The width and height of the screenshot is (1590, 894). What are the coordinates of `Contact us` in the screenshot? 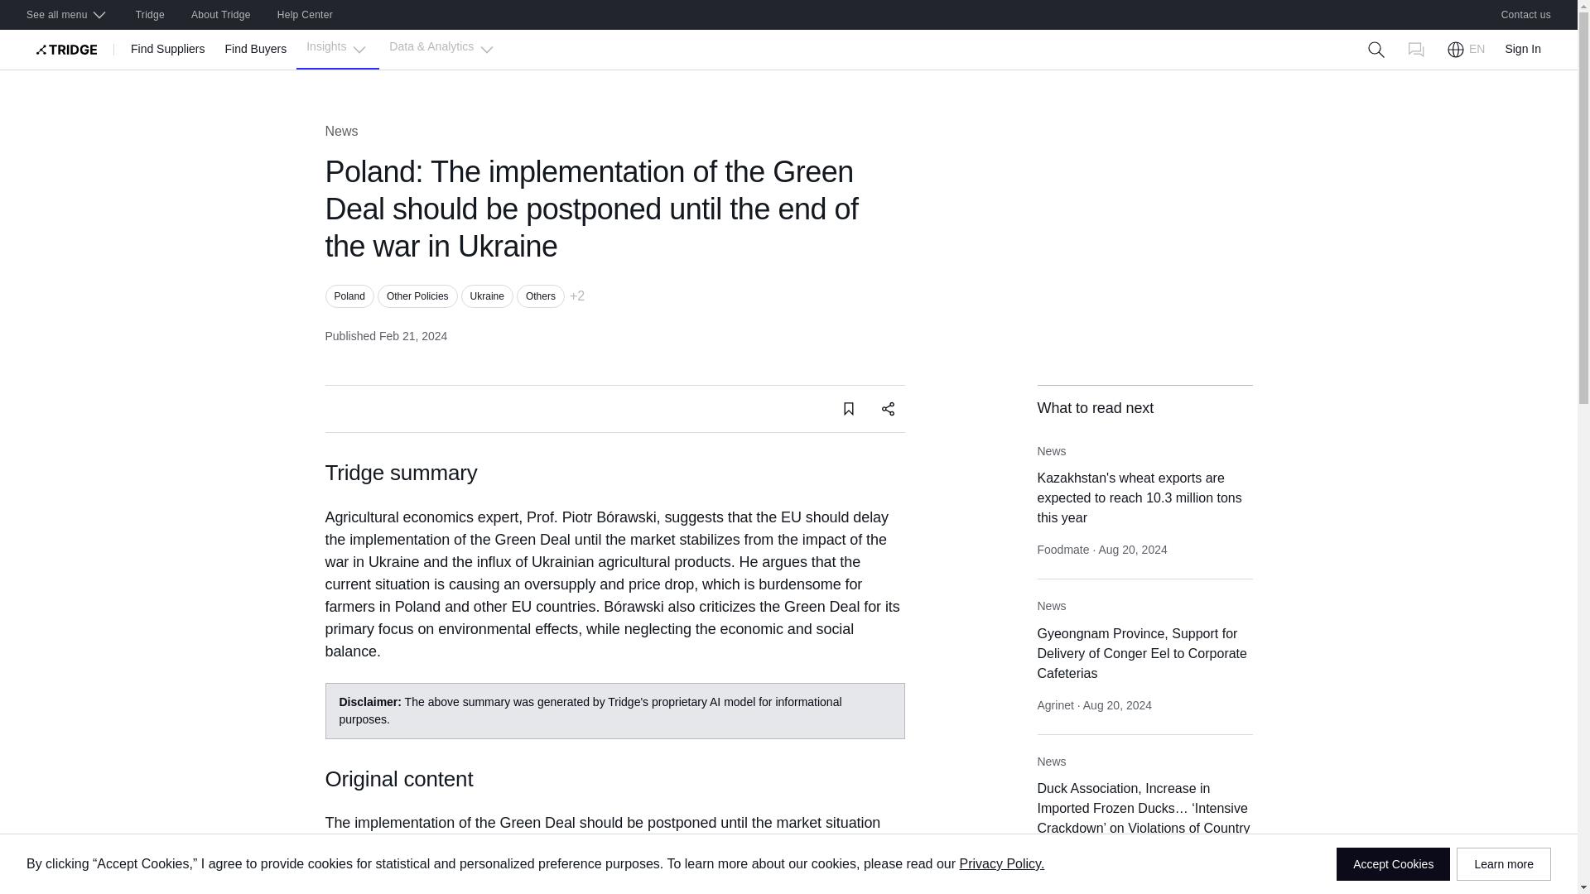 It's located at (1526, 15).